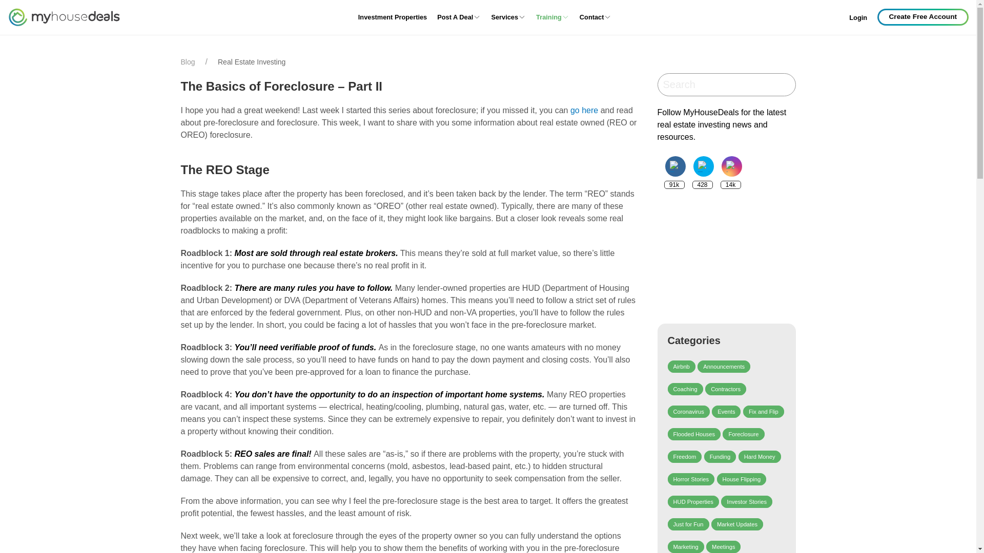  Describe the element at coordinates (508, 17) in the screenshot. I see `Services` at that location.